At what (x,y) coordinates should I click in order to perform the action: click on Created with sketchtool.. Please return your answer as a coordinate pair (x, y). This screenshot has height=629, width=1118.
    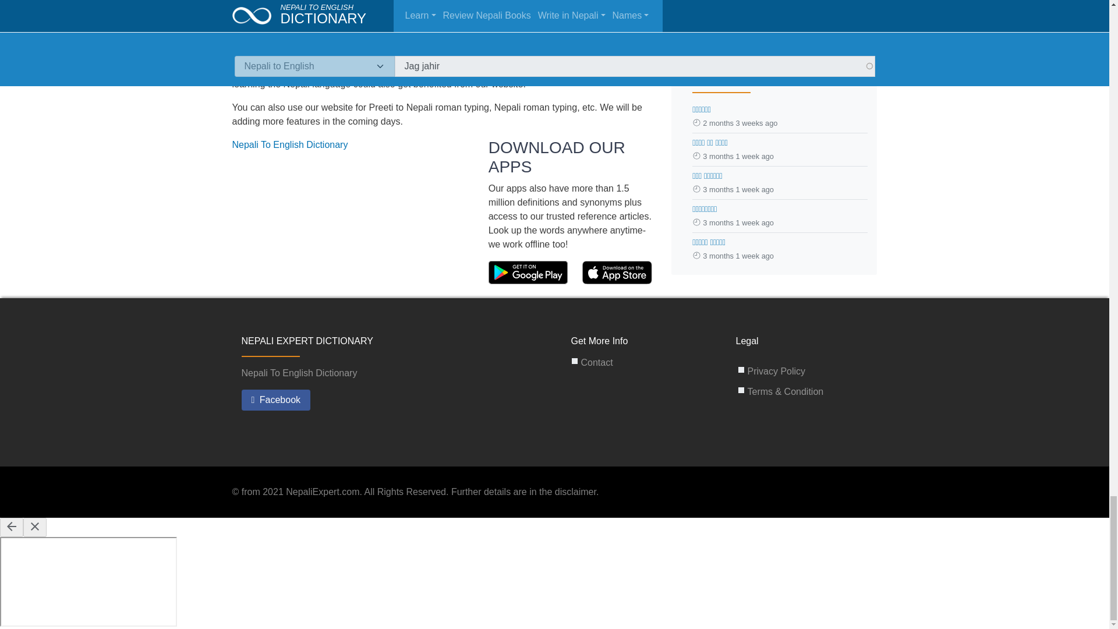
    Looking at the image, I should click on (528, 273).